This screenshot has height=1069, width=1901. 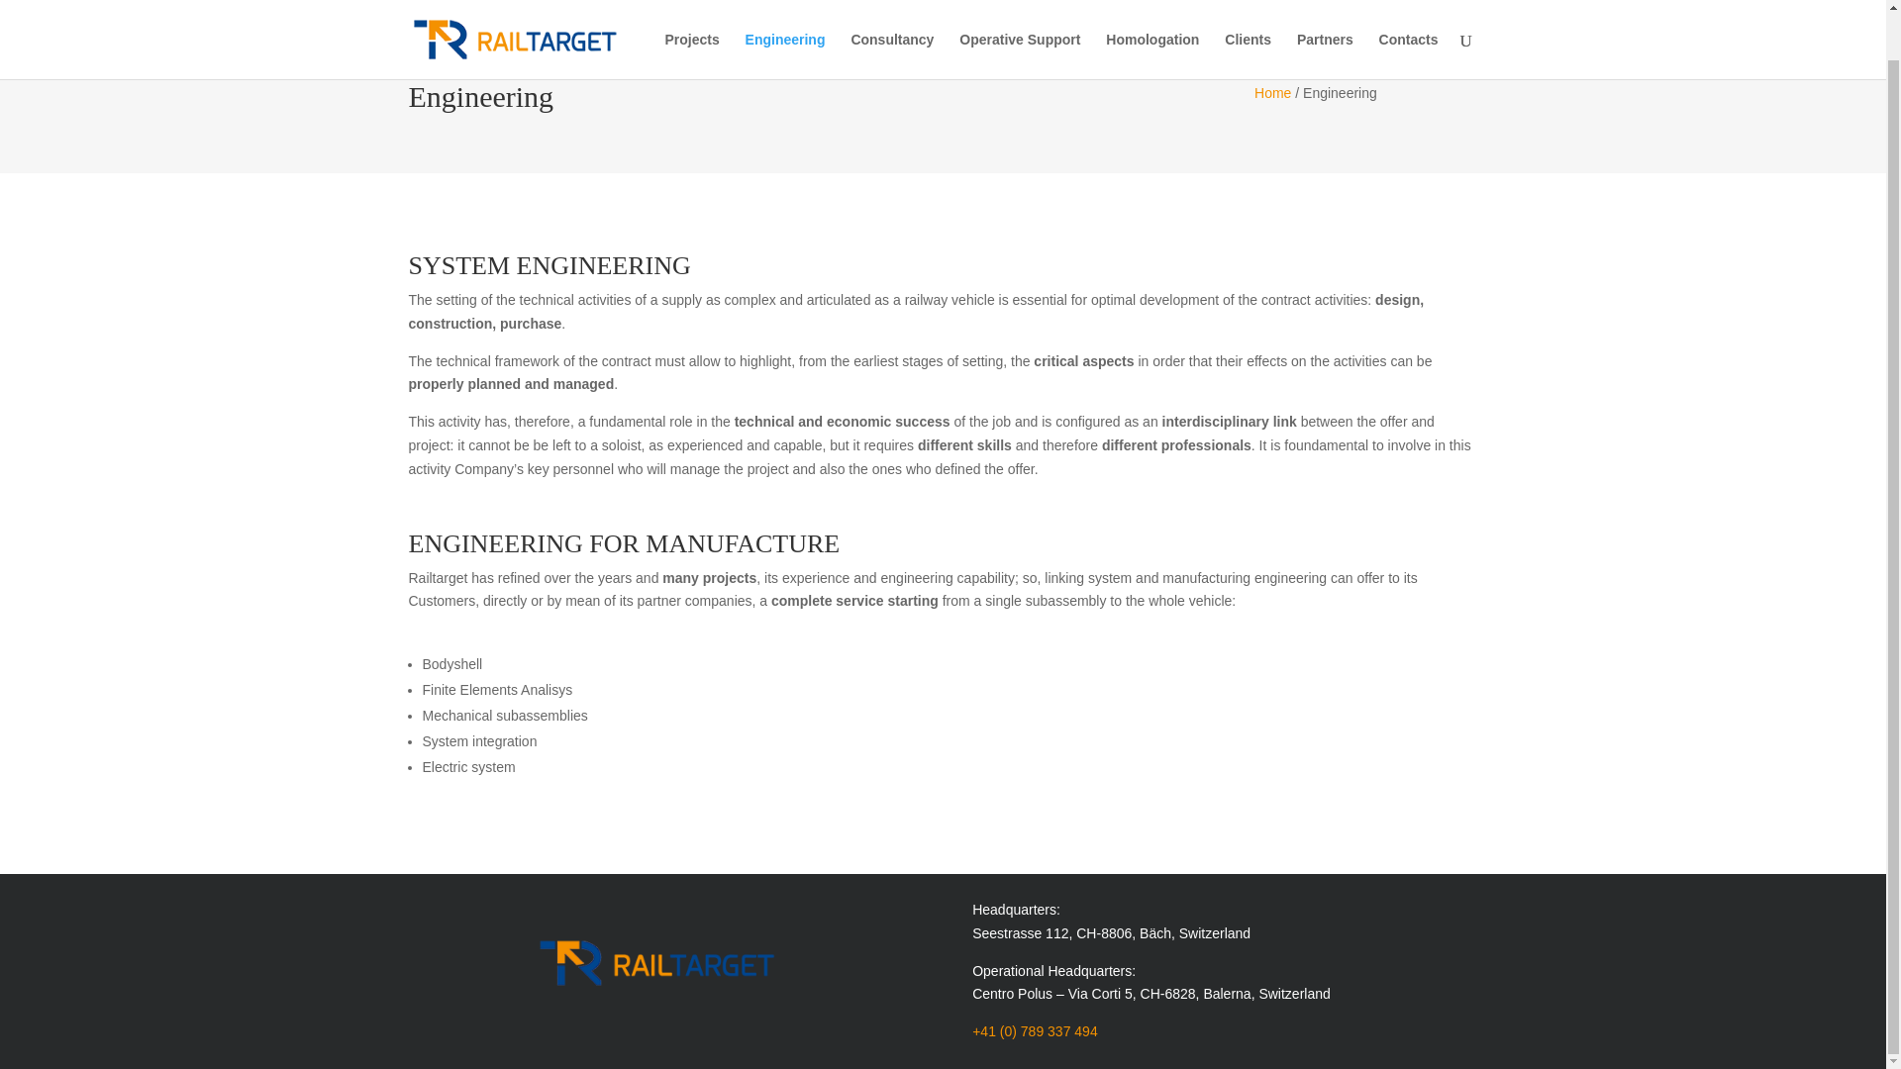 I want to click on Engineering, so click(x=784, y=16).